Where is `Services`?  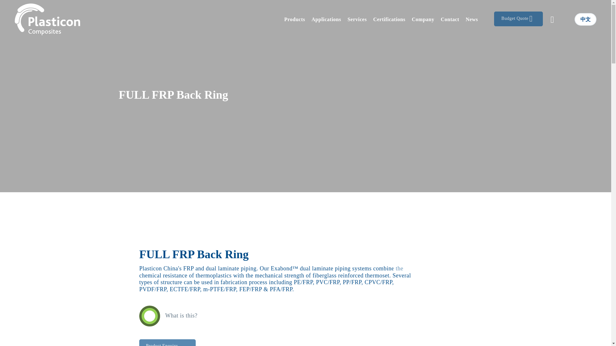 Services is located at coordinates (357, 19).